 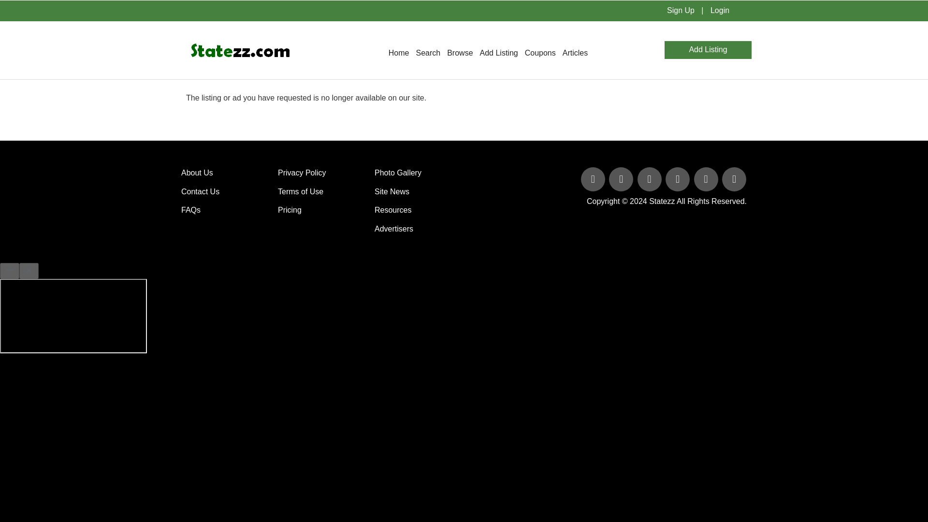 I want to click on Photo Gallery, so click(x=398, y=173).